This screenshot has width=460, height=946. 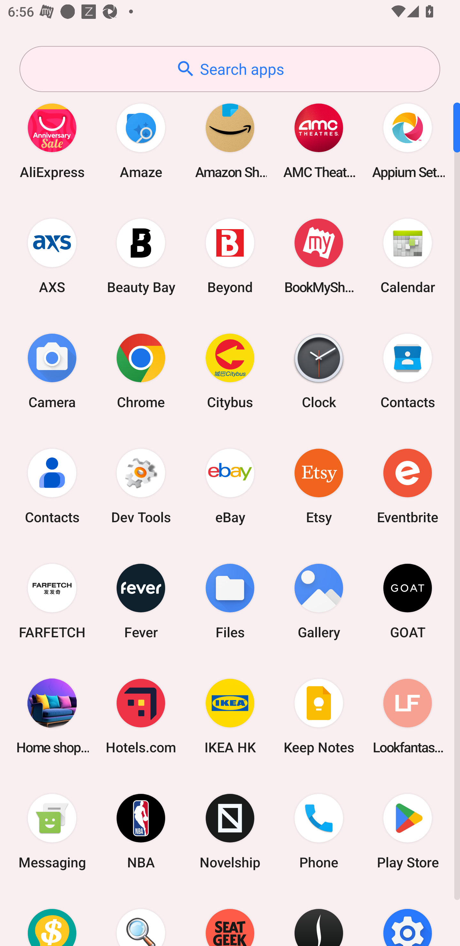 What do you see at coordinates (319, 601) in the screenshot?
I see `Gallery` at bounding box center [319, 601].